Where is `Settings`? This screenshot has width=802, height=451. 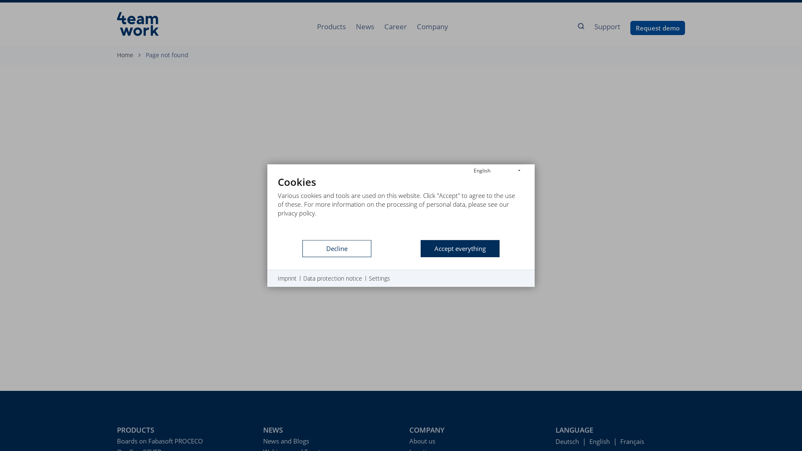 Settings is located at coordinates (379, 279).